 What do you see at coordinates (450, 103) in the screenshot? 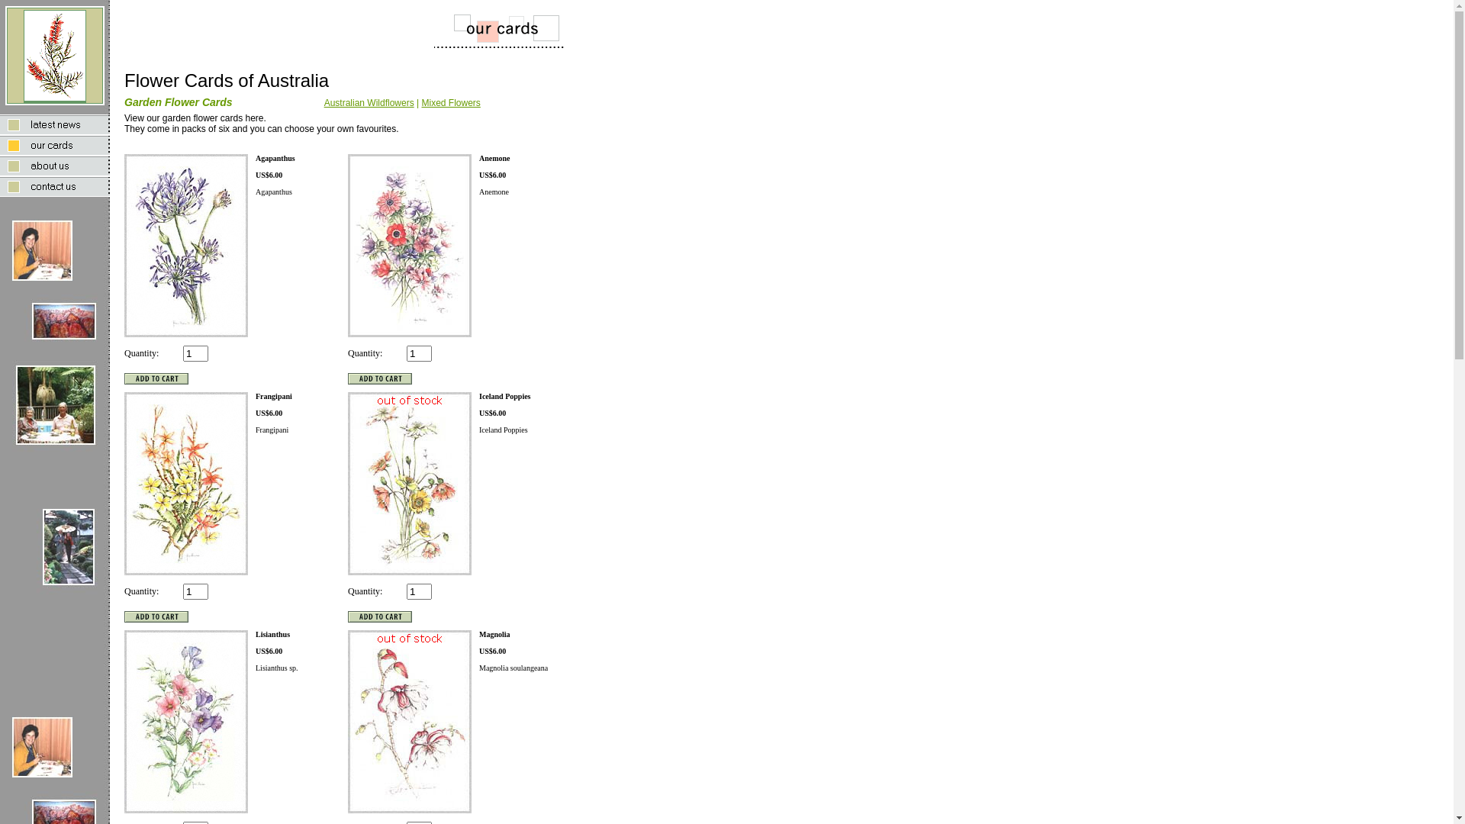
I see `Mixed Flowers` at bounding box center [450, 103].